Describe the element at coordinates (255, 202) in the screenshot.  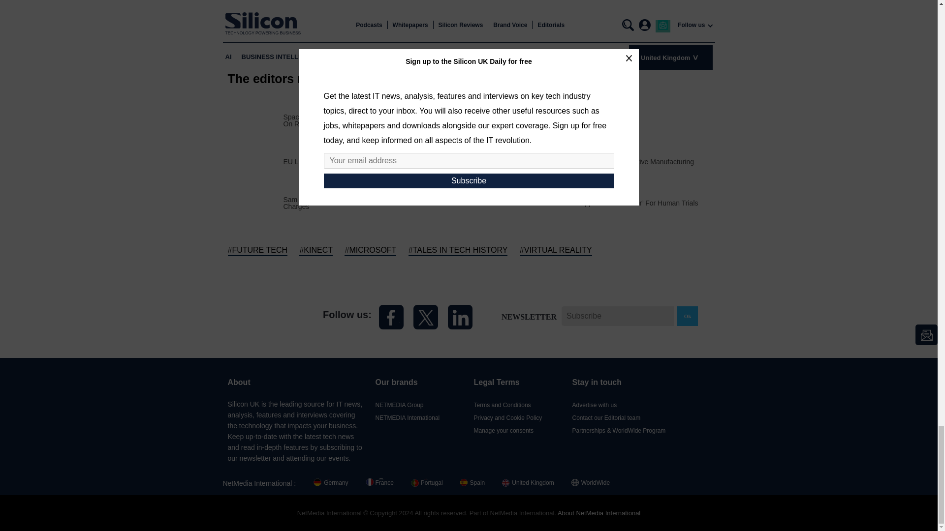
I see `504455Tales In Tech History: Microsoft Kinect` at that location.